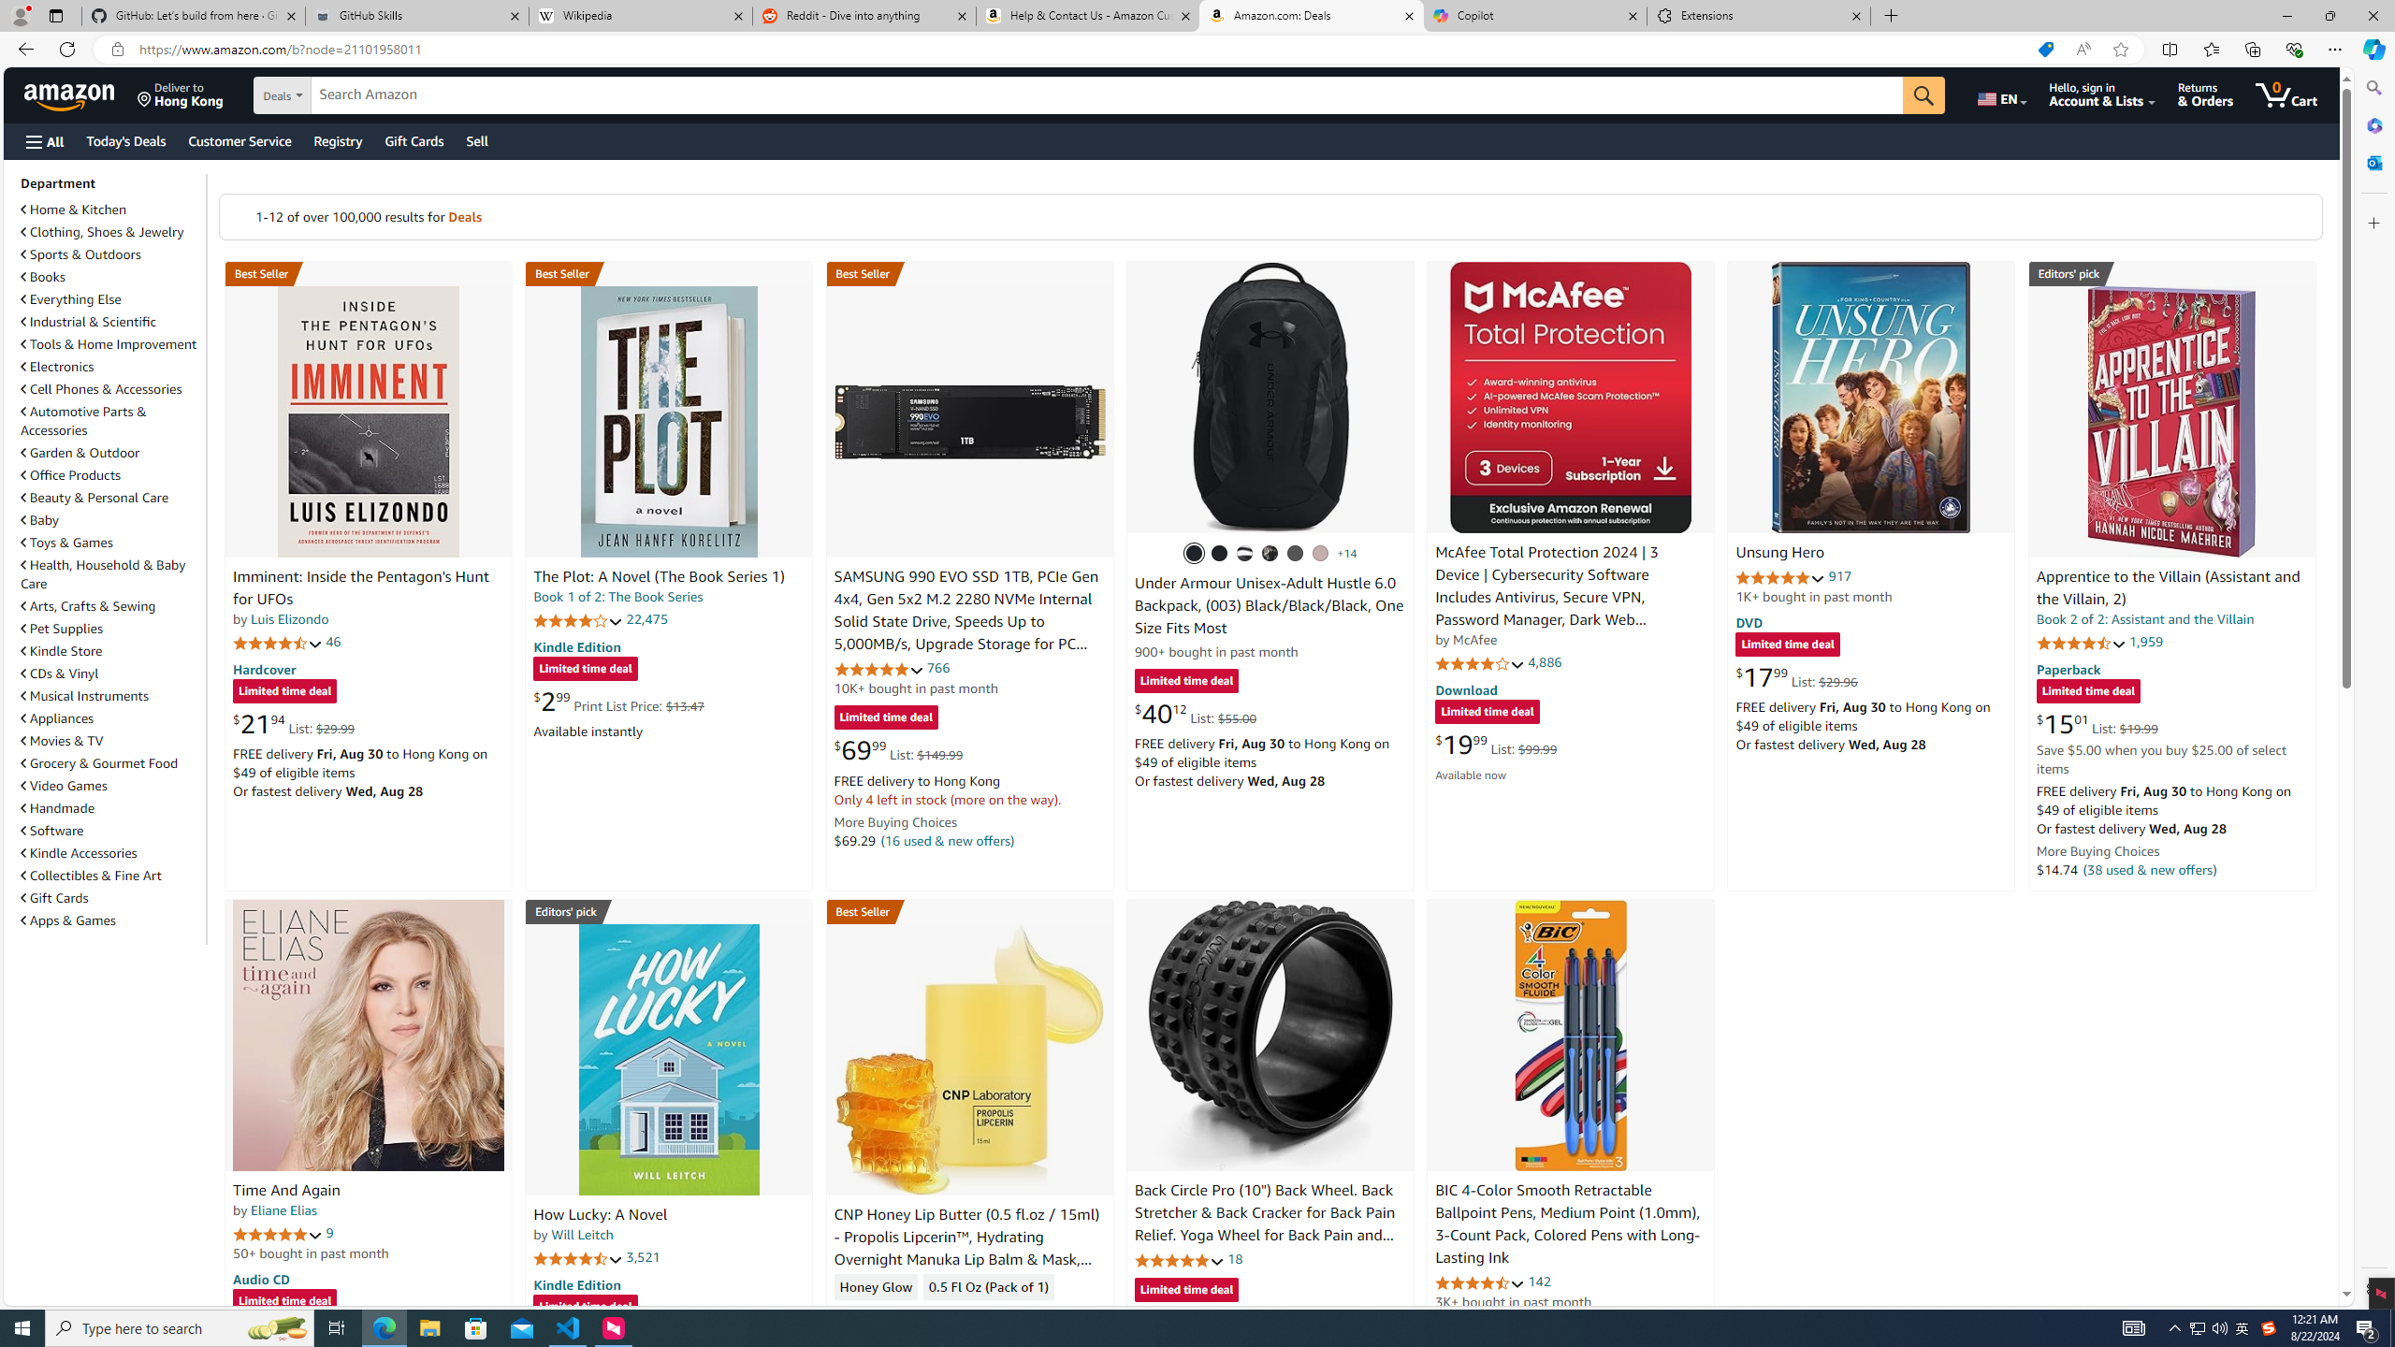  Describe the element at coordinates (864, 16) in the screenshot. I see `Reddit - Dive into anything` at that location.